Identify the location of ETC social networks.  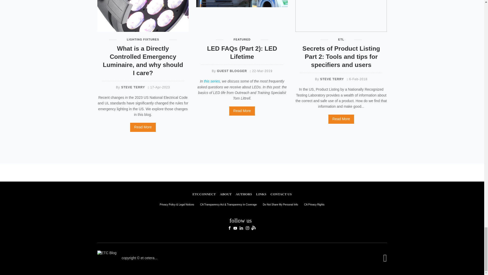
(242, 223).